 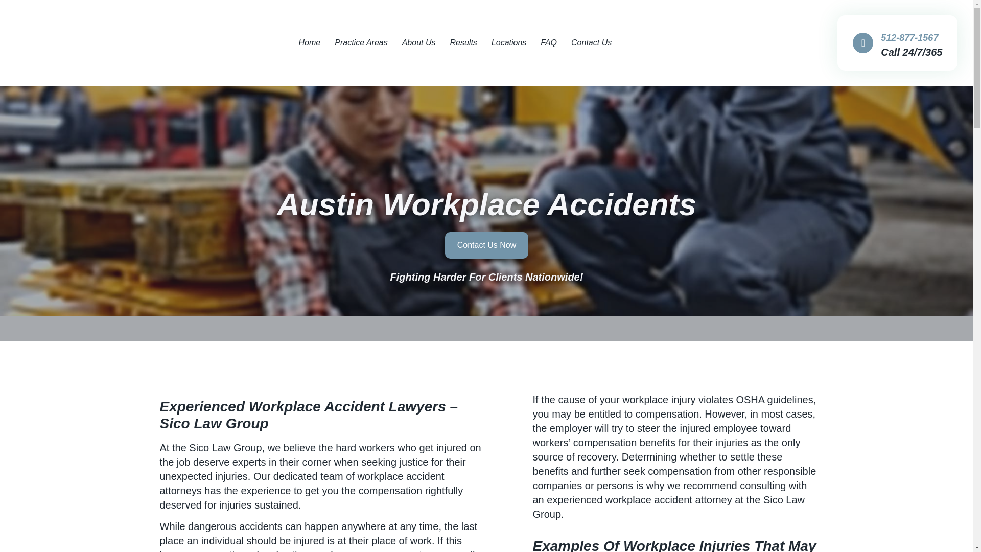 I want to click on Home, so click(x=310, y=43).